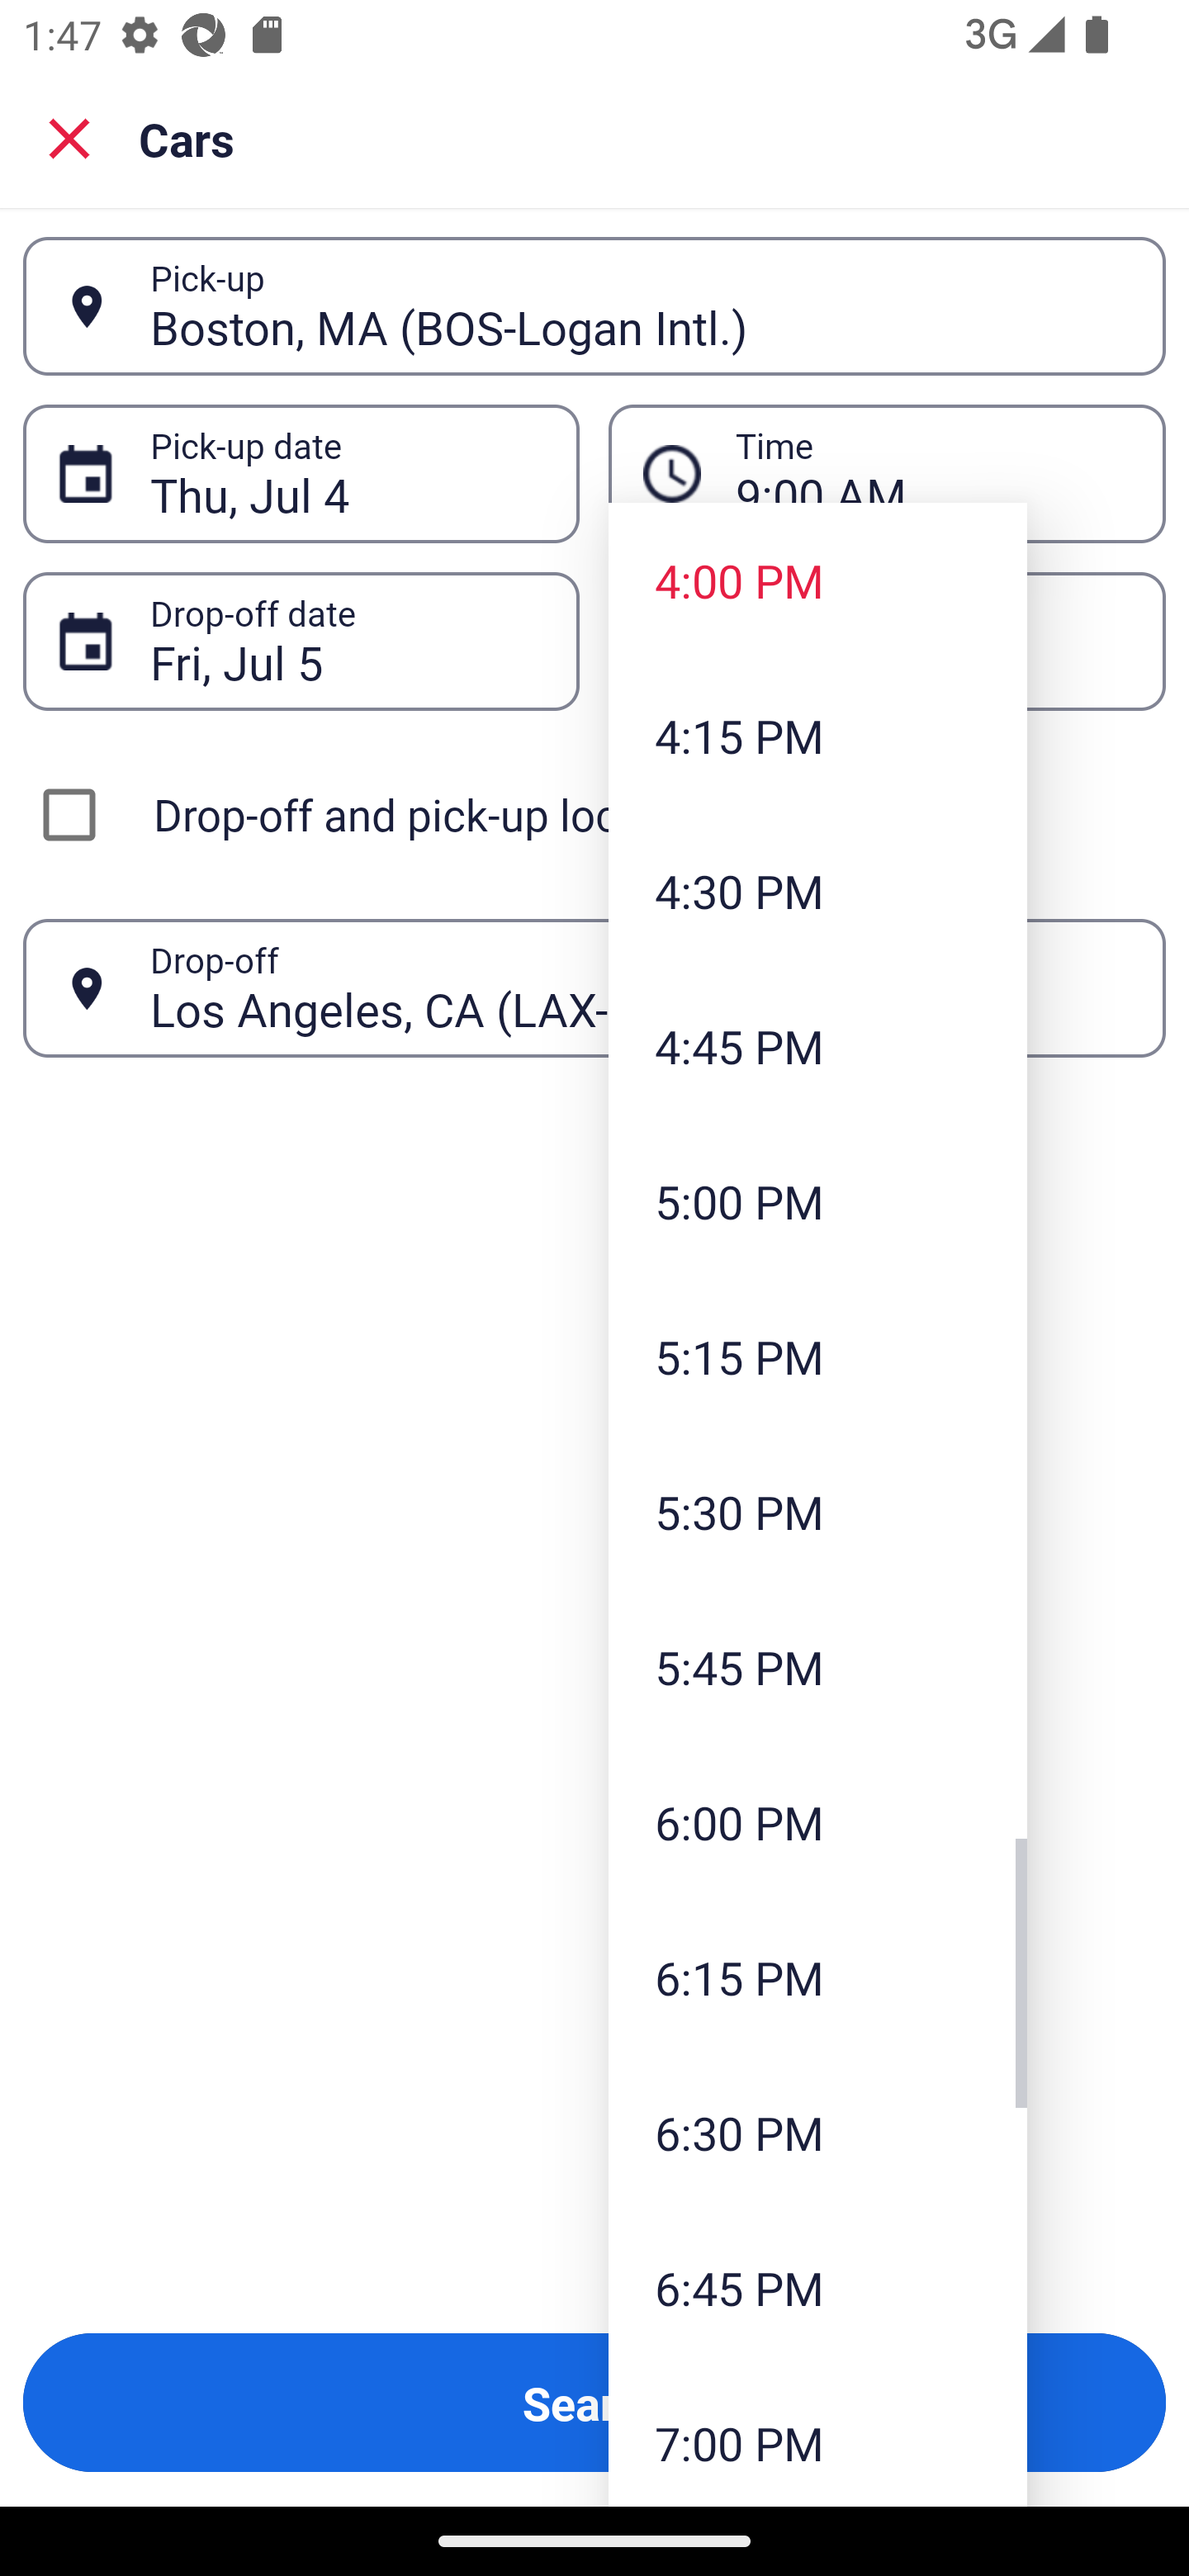  What do you see at coordinates (817, 1978) in the screenshot?
I see `6:15 PM` at bounding box center [817, 1978].